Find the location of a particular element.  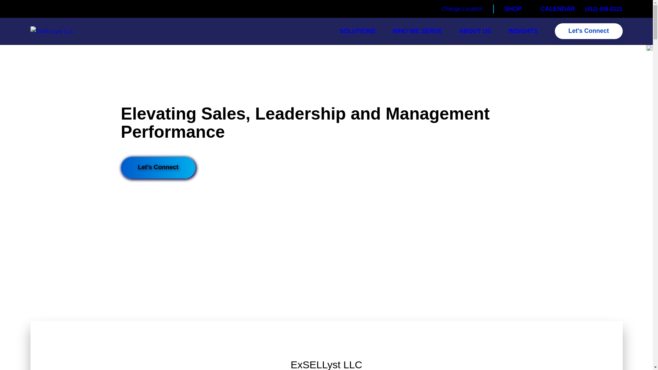

CALENDAR is located at coordinates (558, 9).